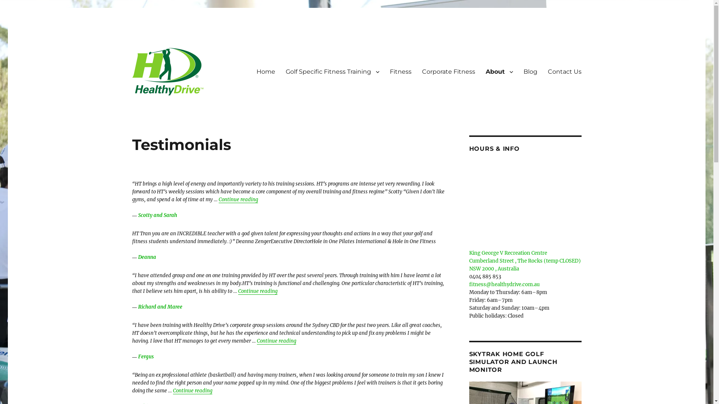 The image size is (719, 404). What do you see at coordinates (332, 71) in the screenshot?
I see `Golf Specific Fitness Training` at bounding box center [332, 71].